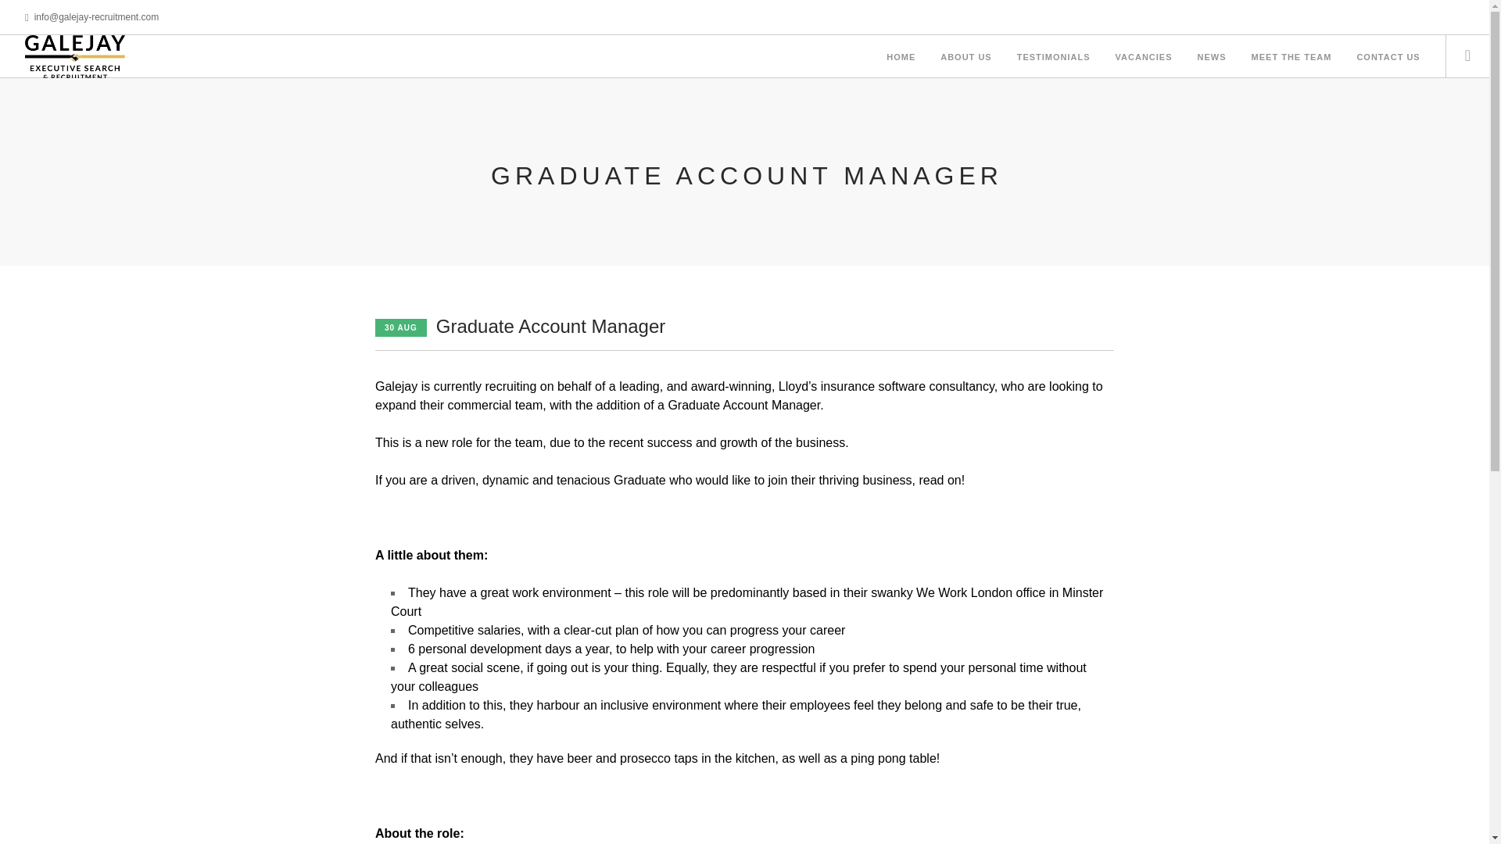  I want to click on MEET THE TEAM, so click(1291, 58).